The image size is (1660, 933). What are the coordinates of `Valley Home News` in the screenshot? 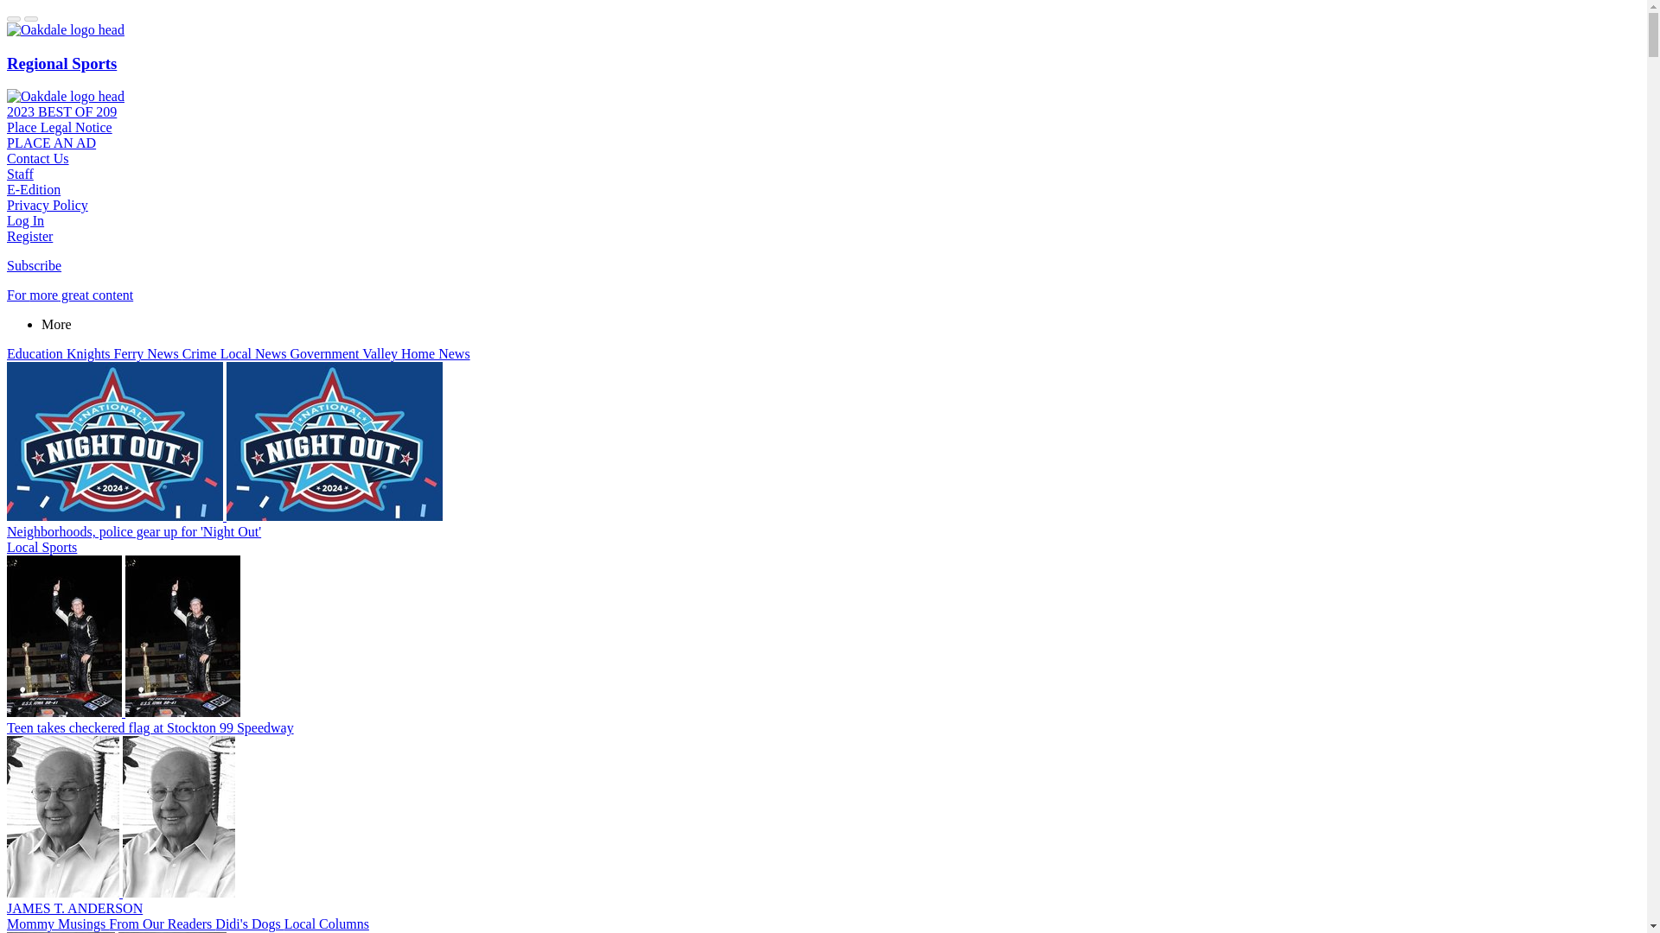 It's located at (415, 352).